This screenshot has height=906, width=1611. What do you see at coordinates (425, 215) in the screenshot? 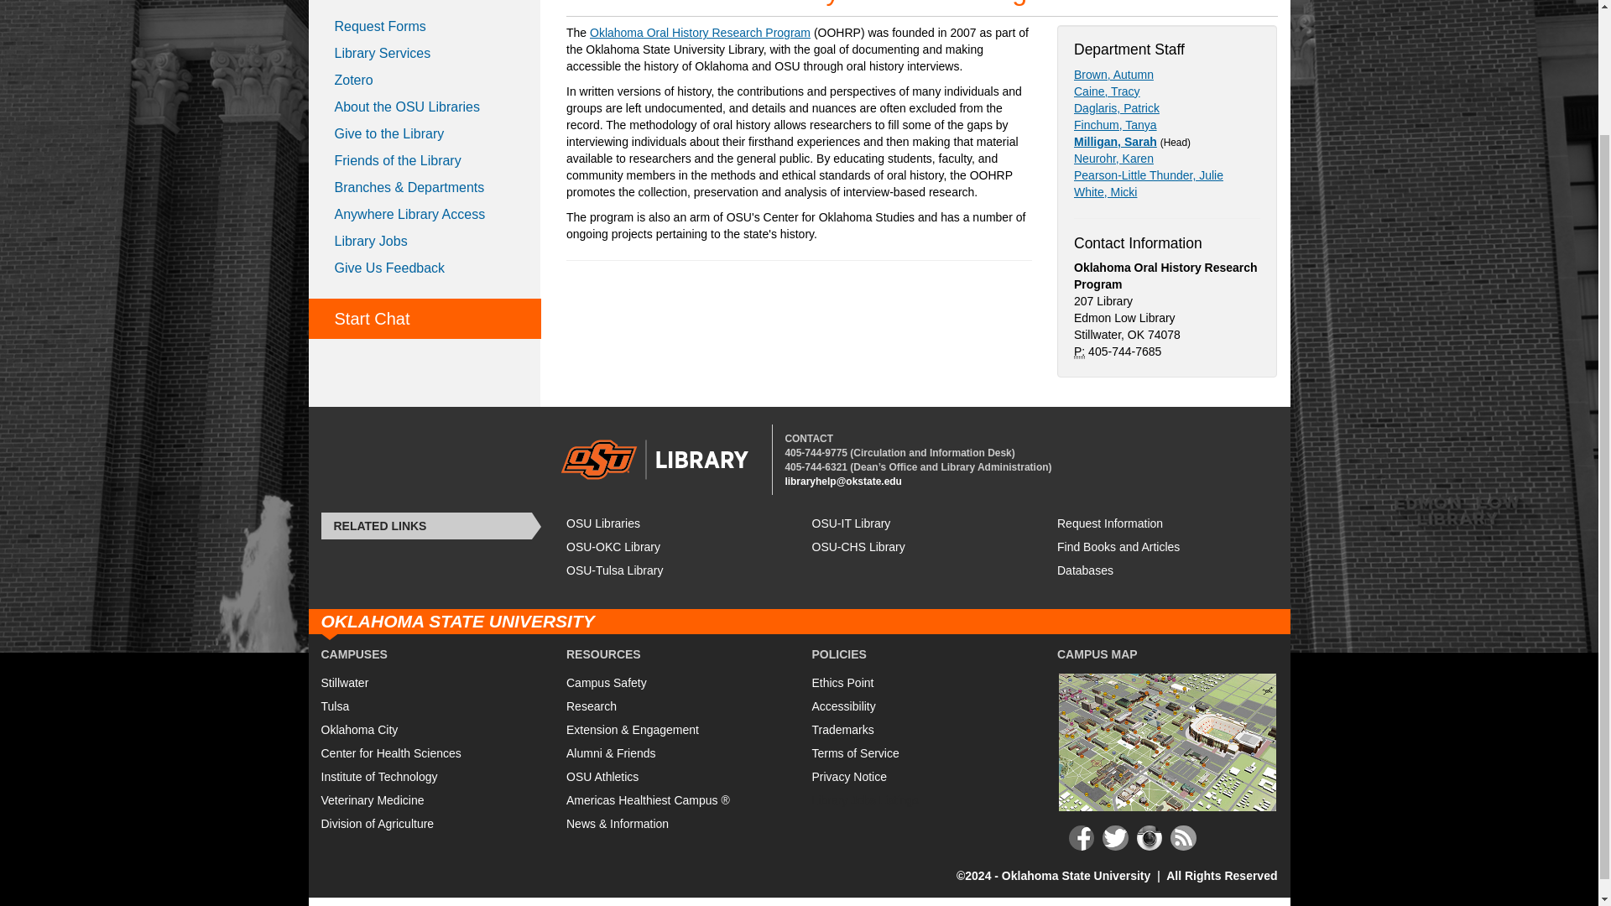
I see `Anywhere Library Access` at bounding box center [425, 215].